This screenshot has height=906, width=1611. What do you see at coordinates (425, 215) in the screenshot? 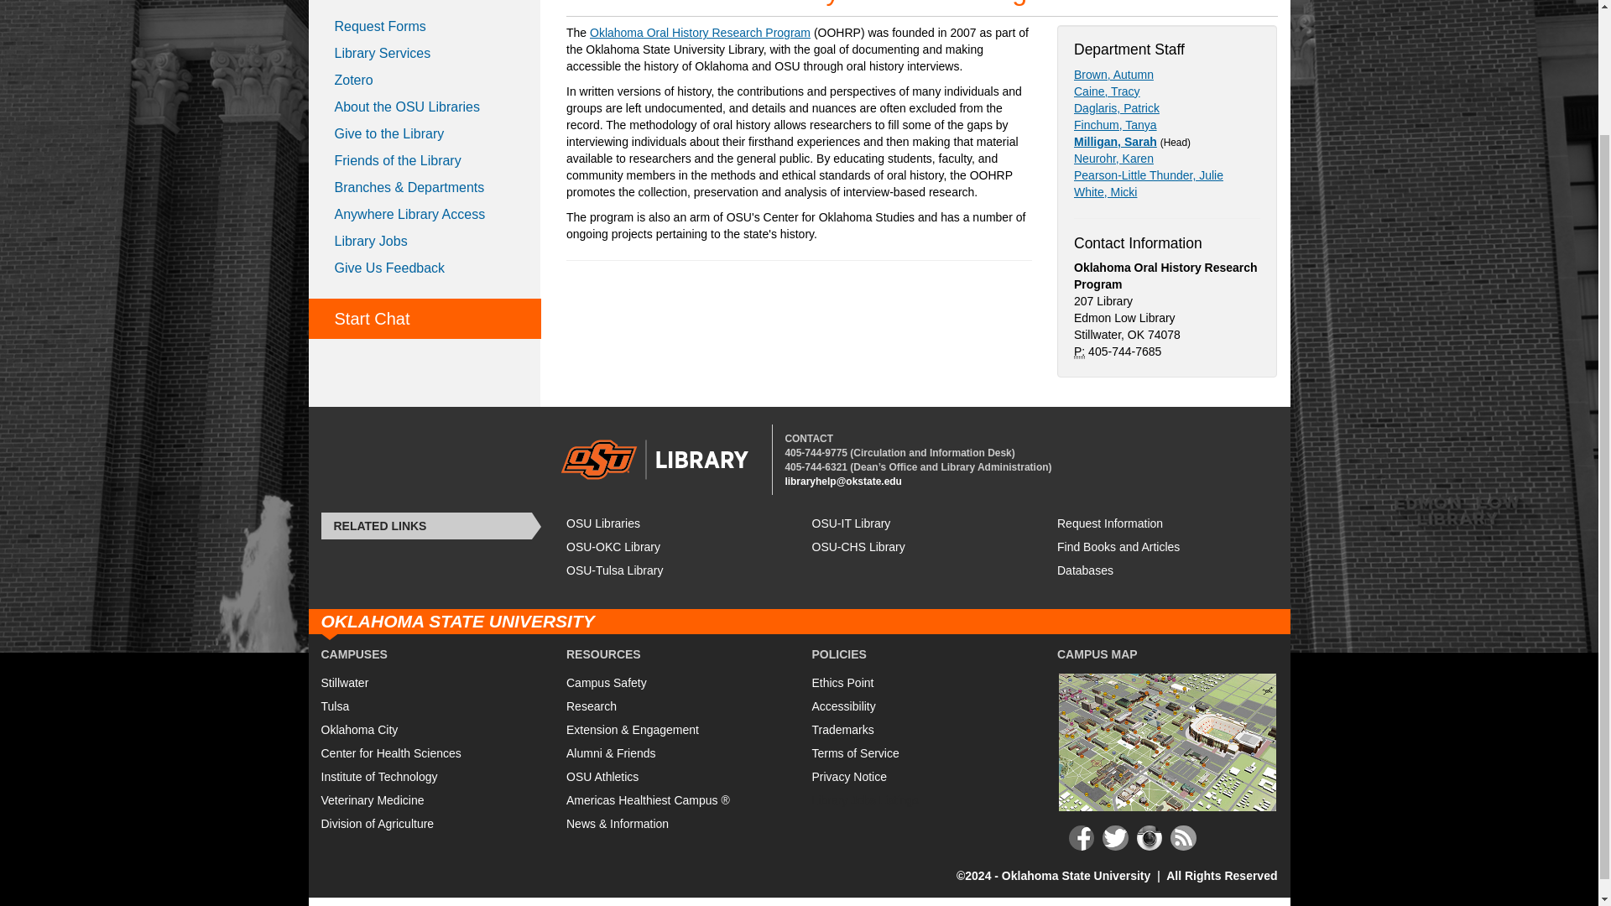
I see `Anywhere Library Access` at bounding box center [425, 215].